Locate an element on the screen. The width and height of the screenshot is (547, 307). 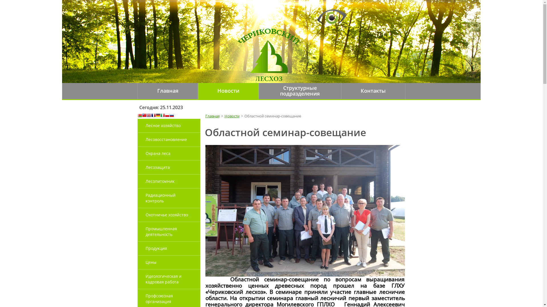
Chinese (Traditional) is located at coordinates (144, 116).